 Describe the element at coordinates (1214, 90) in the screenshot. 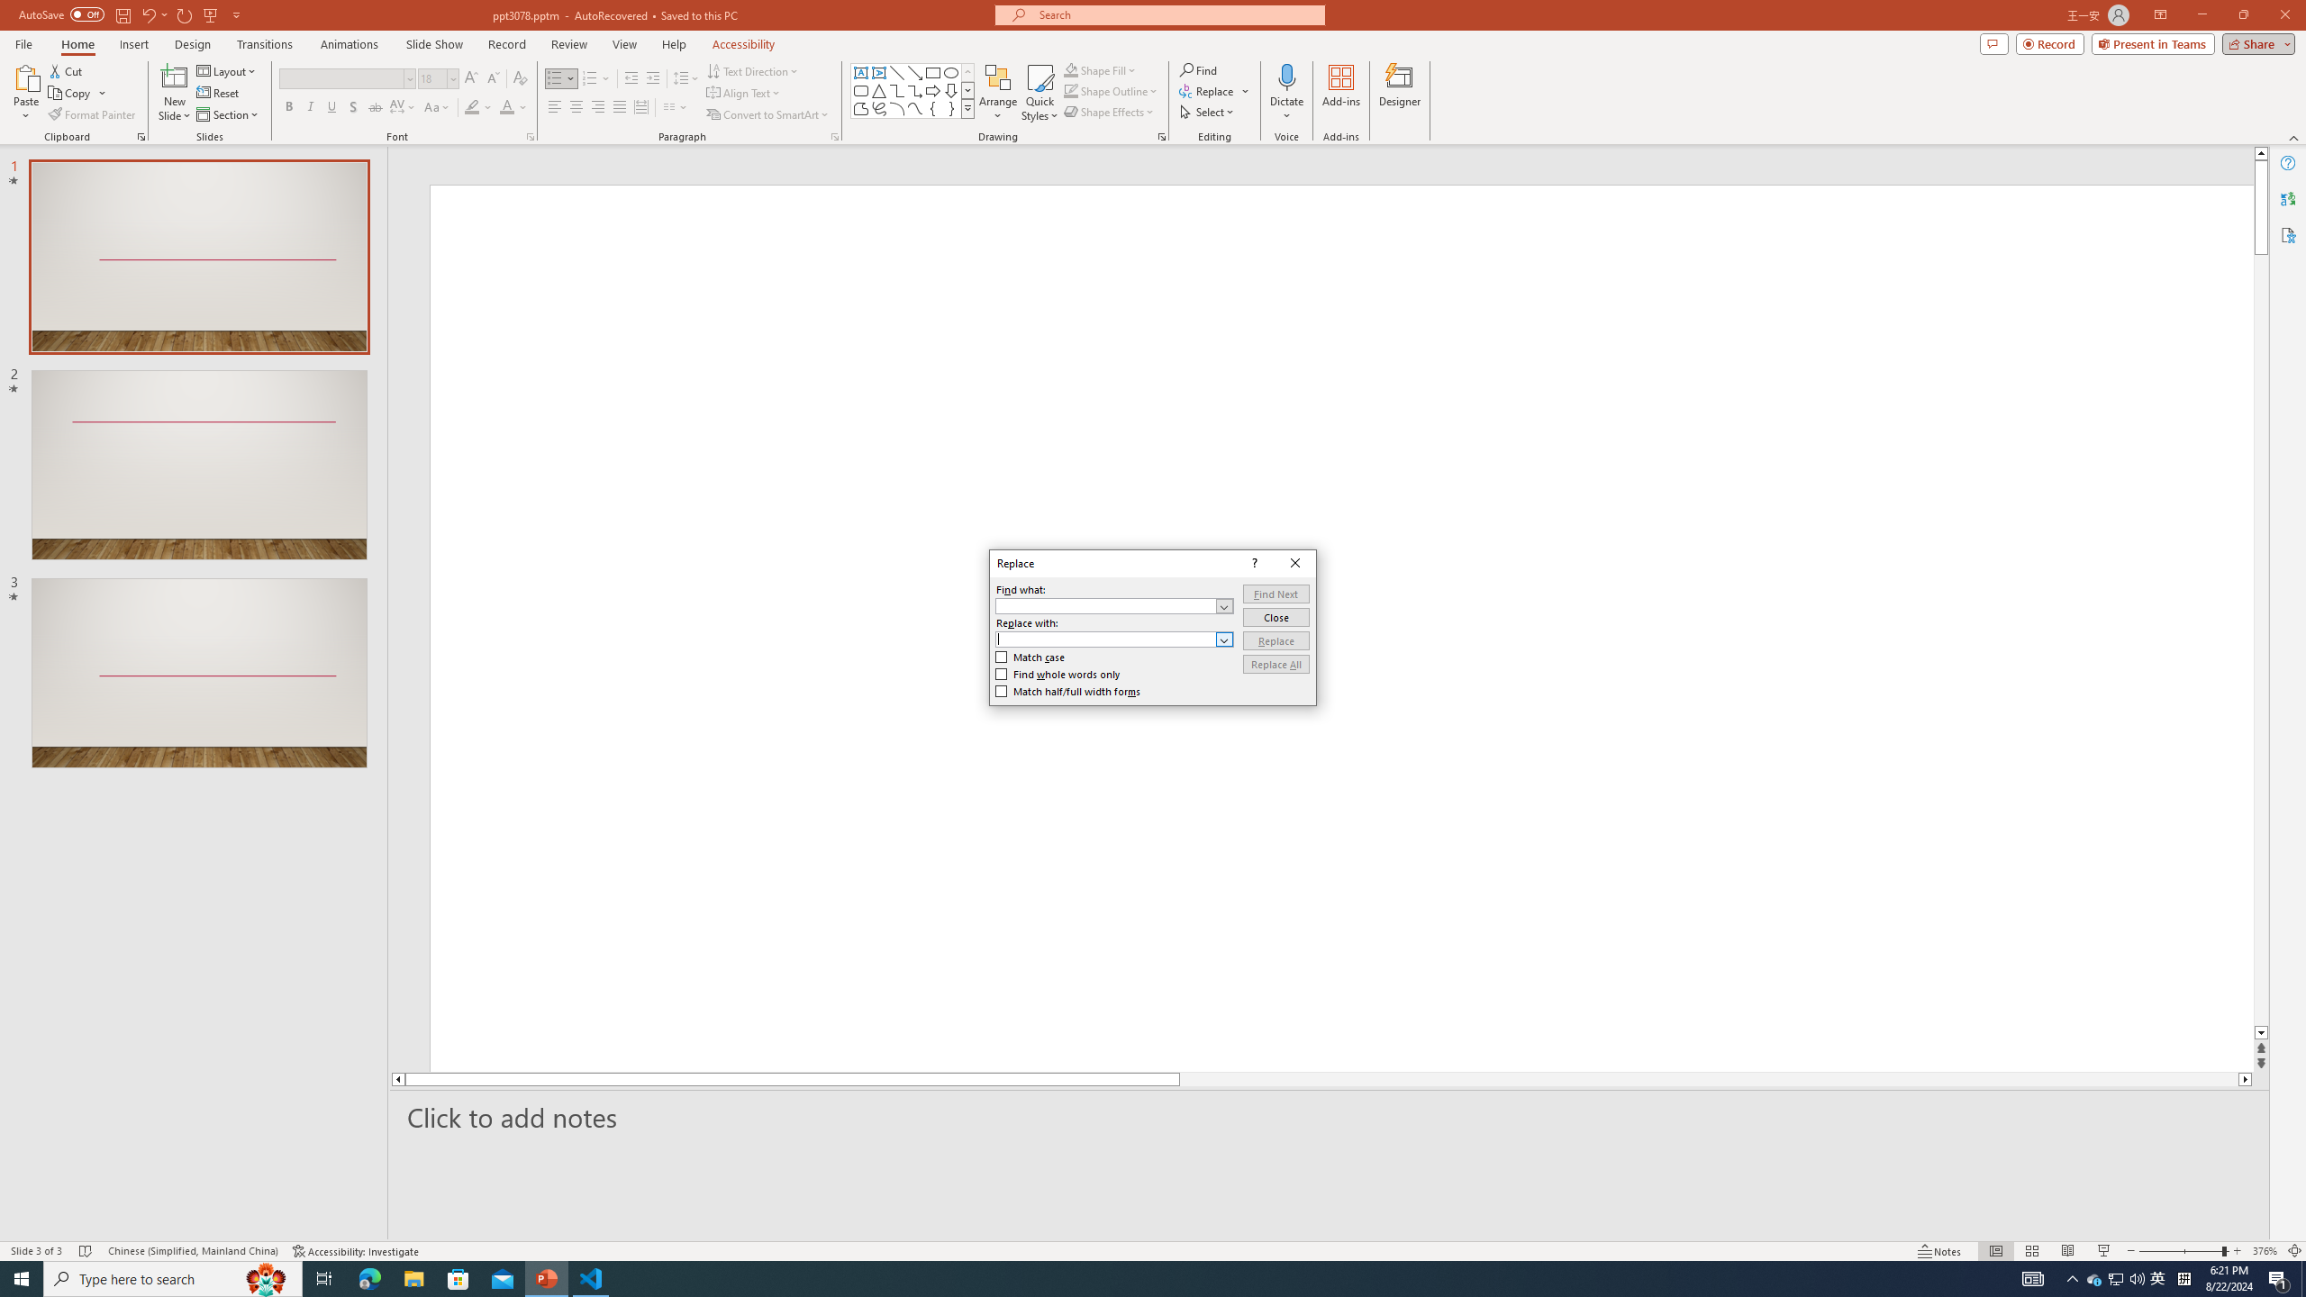

I see `Replace...` at that location.